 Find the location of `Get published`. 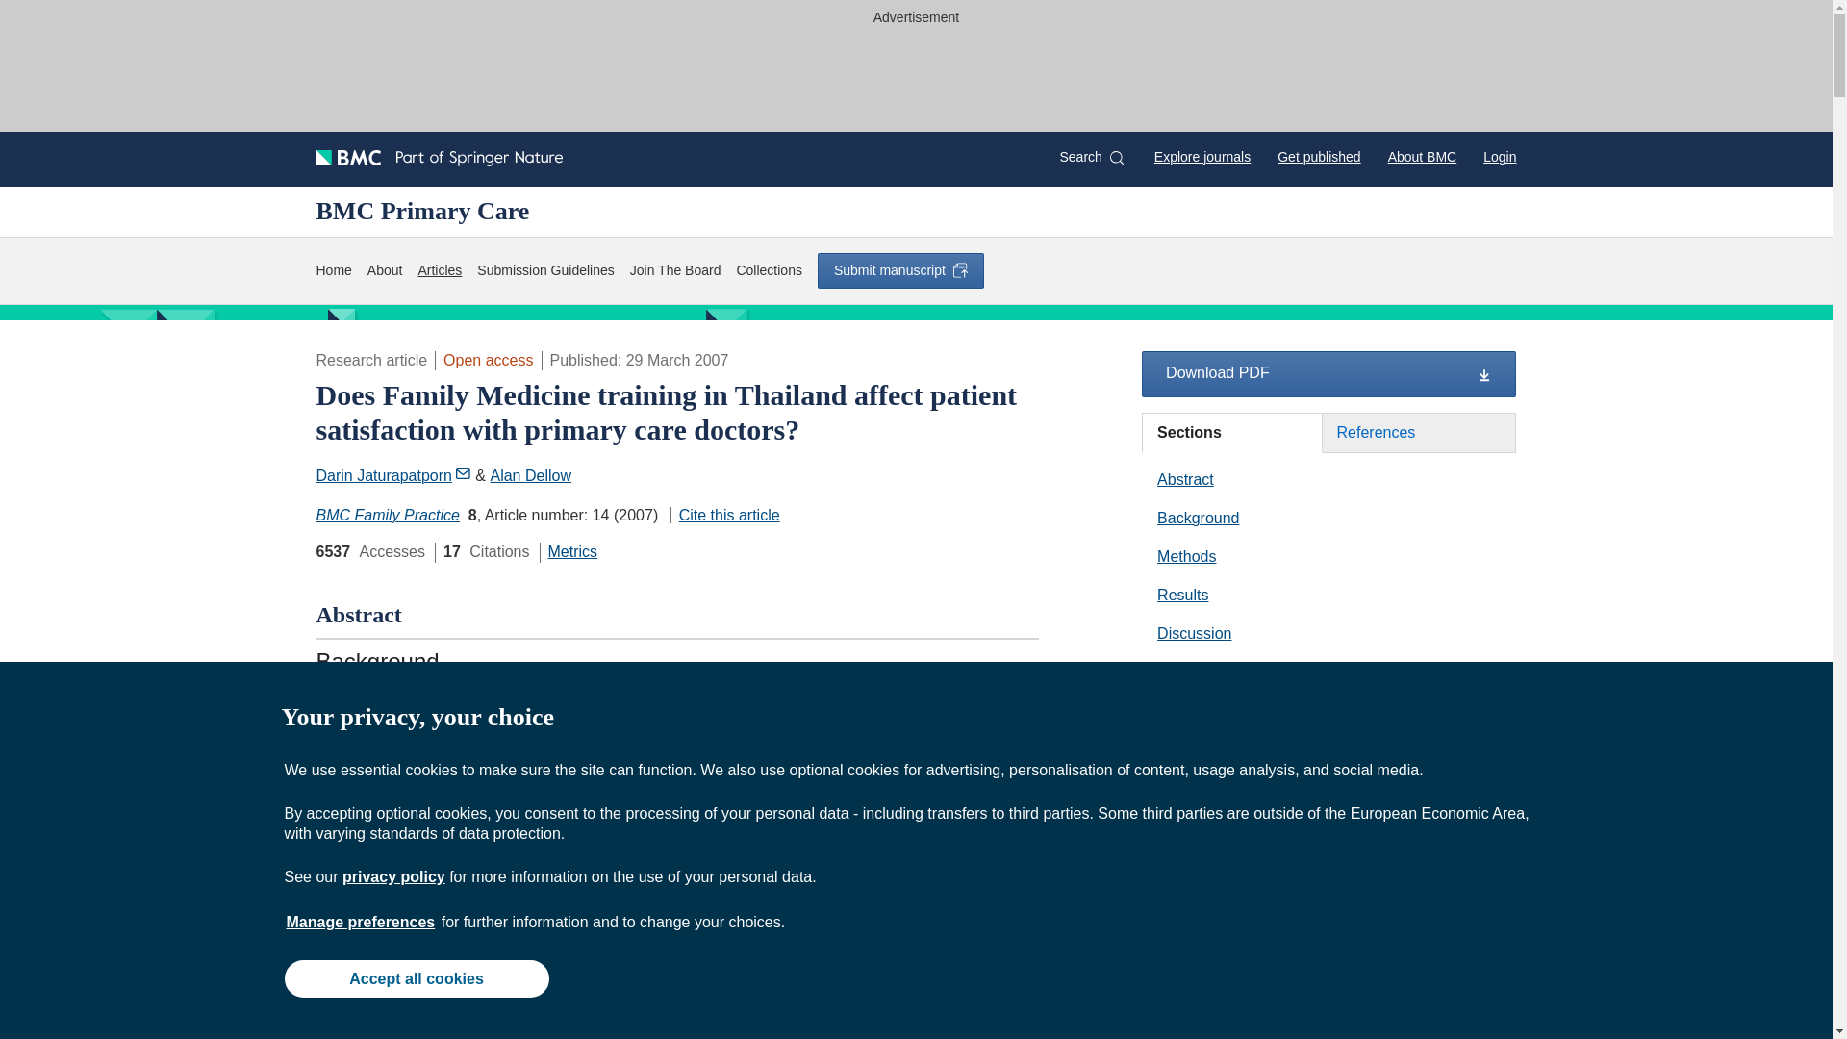

Get published is located at coordinates (1318, 156).